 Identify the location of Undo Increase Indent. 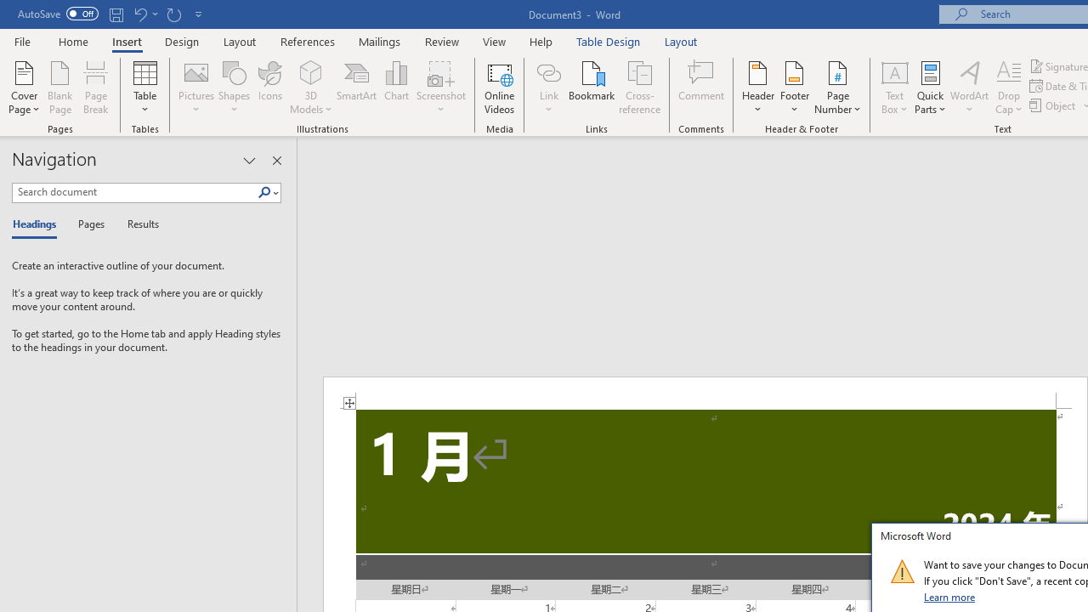
(144, 14).